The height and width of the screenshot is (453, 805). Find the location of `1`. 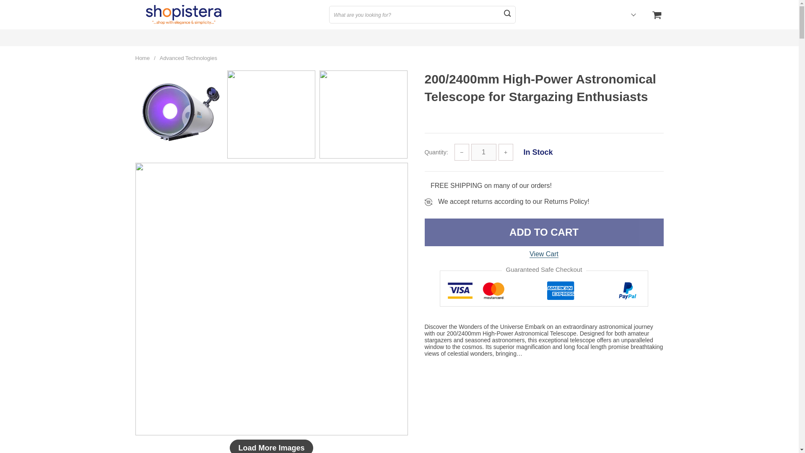

1 is located at coordinates (484, 152).